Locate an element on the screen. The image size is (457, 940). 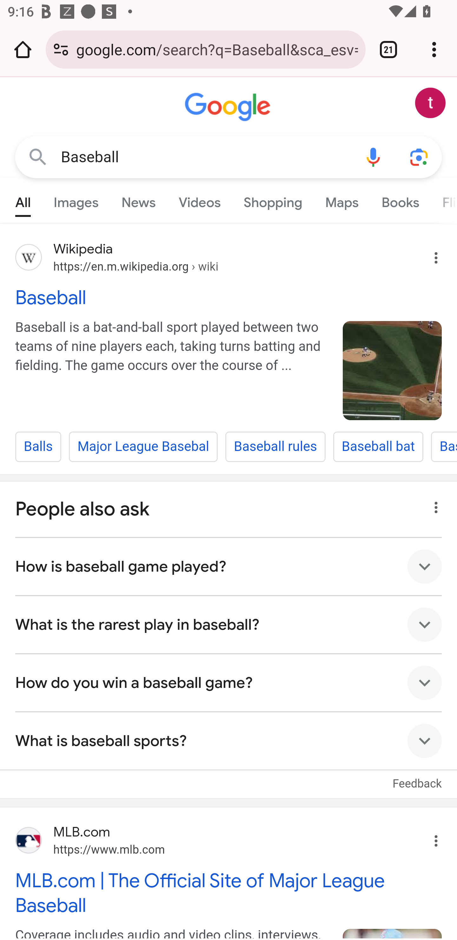
Connection is secure is located at coordinates (61, 49).